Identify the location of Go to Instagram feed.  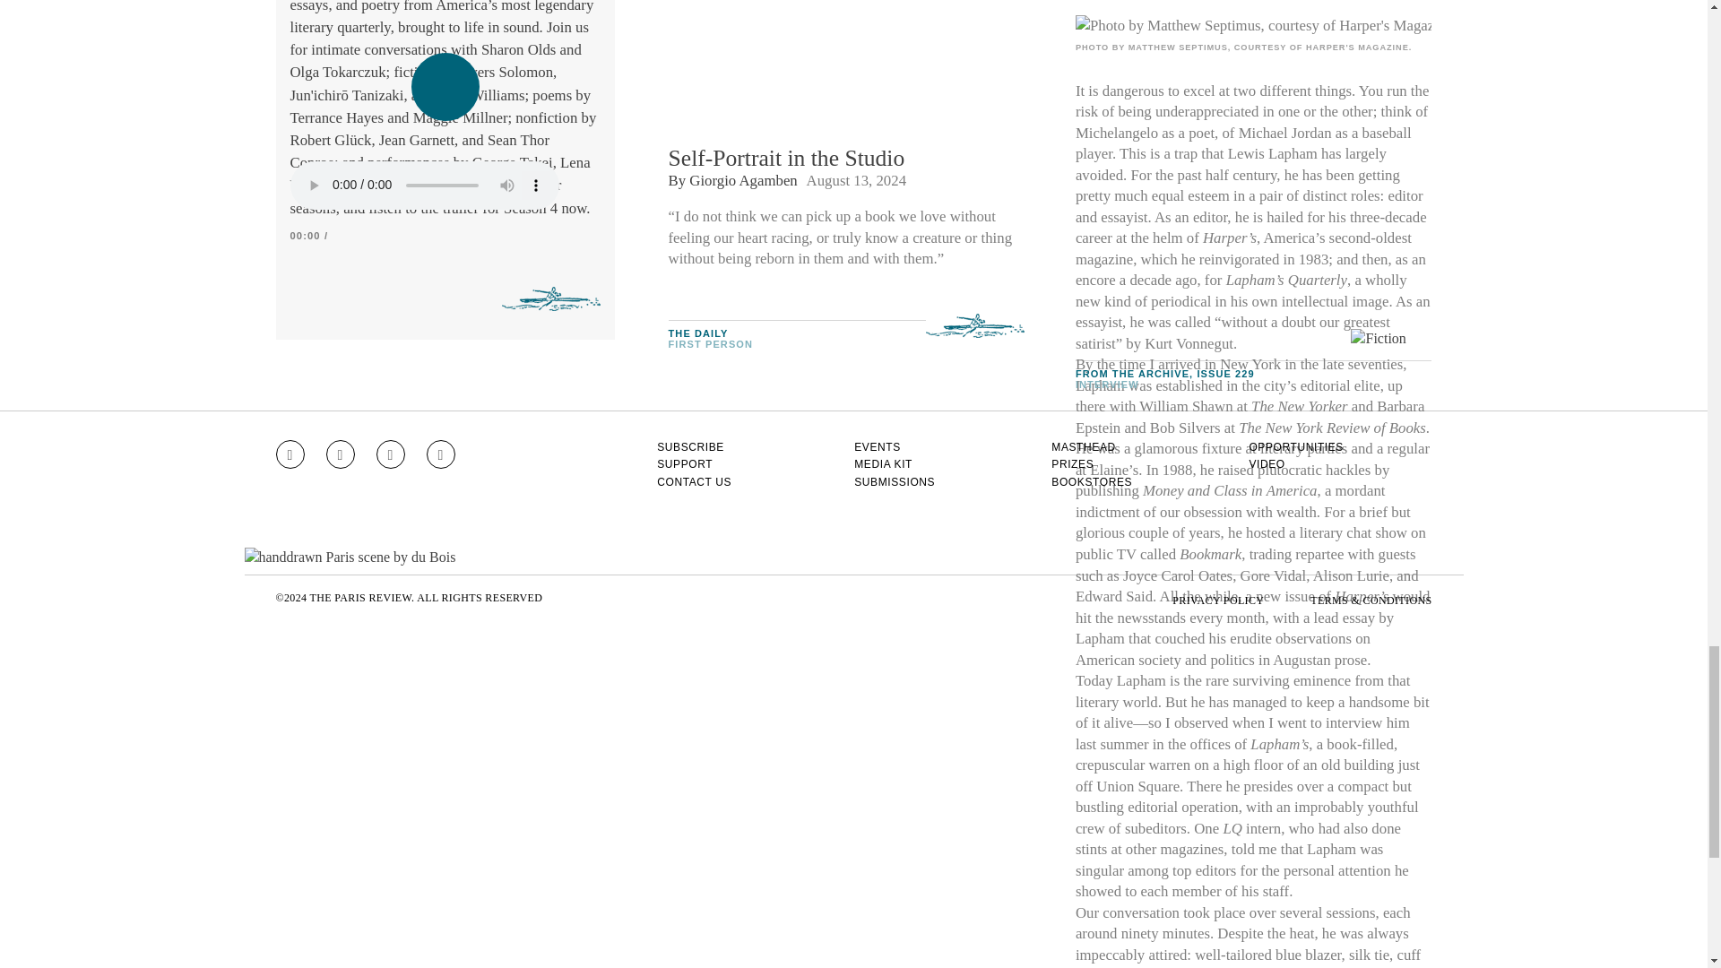
(290, 454).